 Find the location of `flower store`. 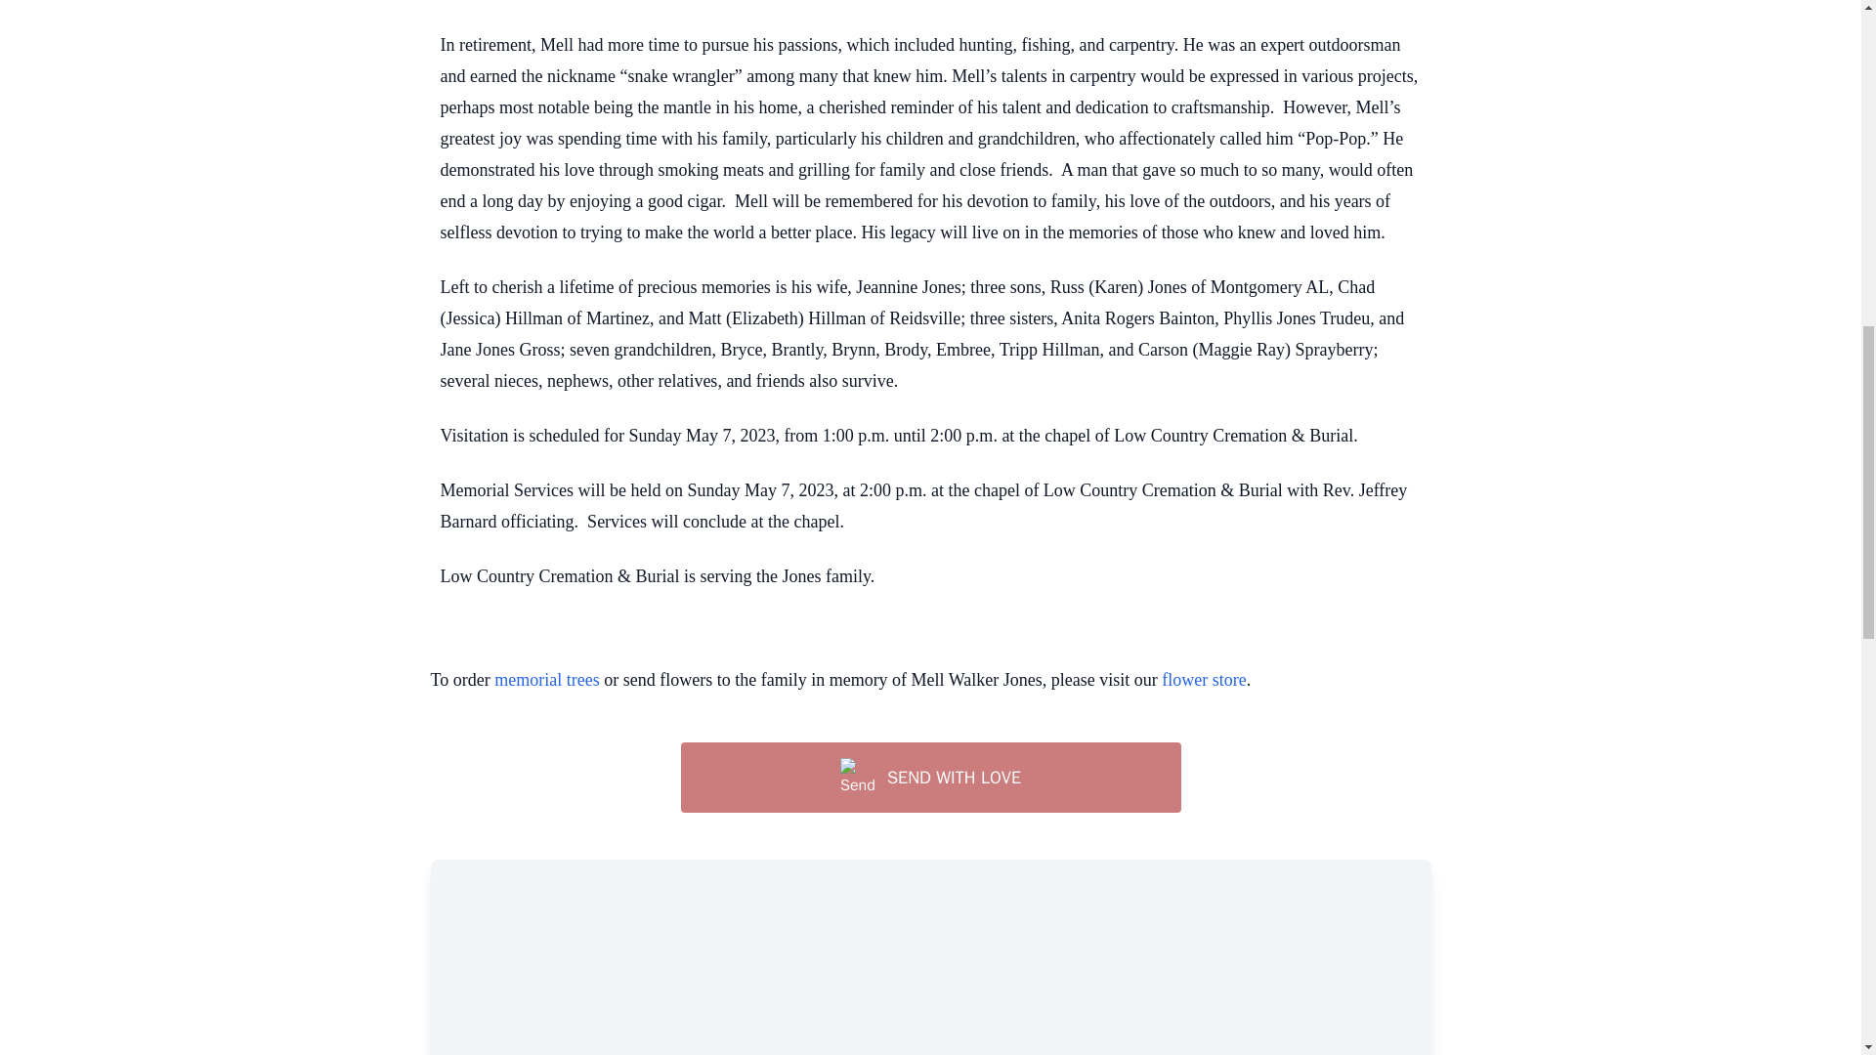

flower store is located at coordinates (1203, 680).